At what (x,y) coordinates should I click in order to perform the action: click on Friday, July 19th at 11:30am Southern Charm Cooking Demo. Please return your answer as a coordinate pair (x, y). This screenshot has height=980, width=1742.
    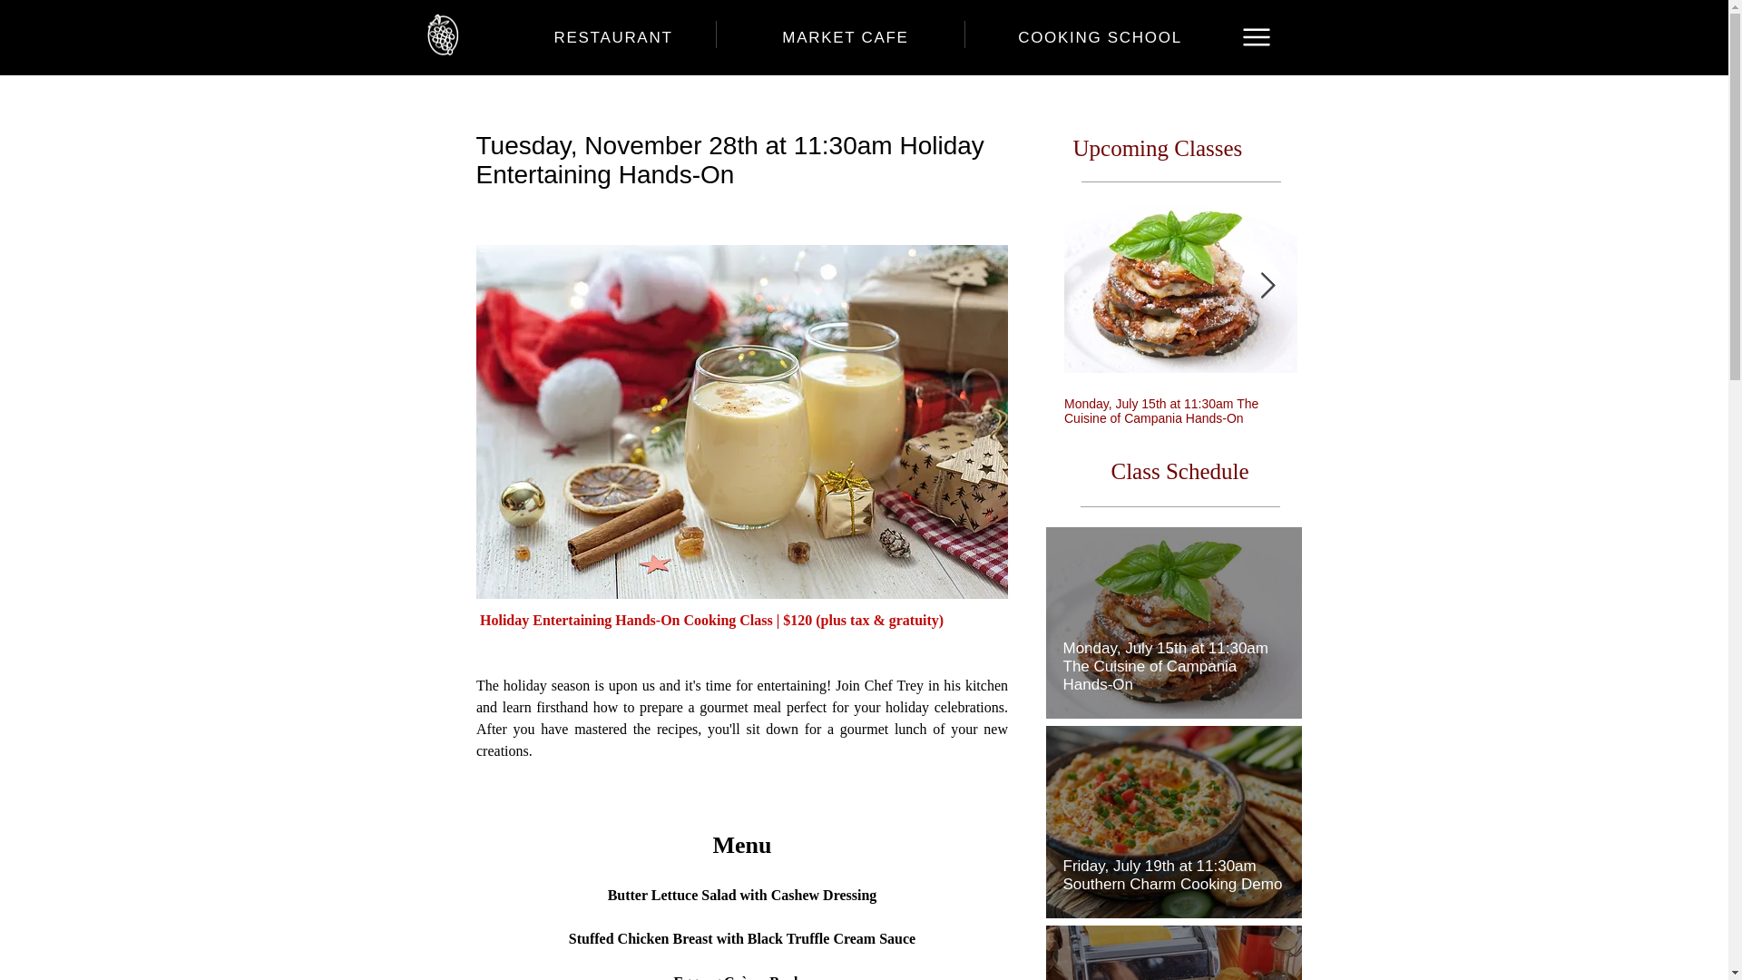
    Looking at the image, I should click on (1414, 410).